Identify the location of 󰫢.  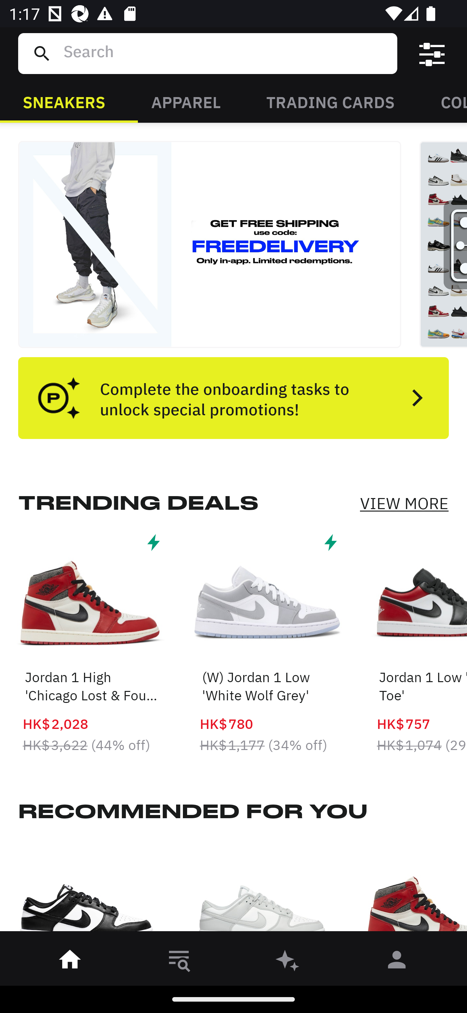
(288, 962).